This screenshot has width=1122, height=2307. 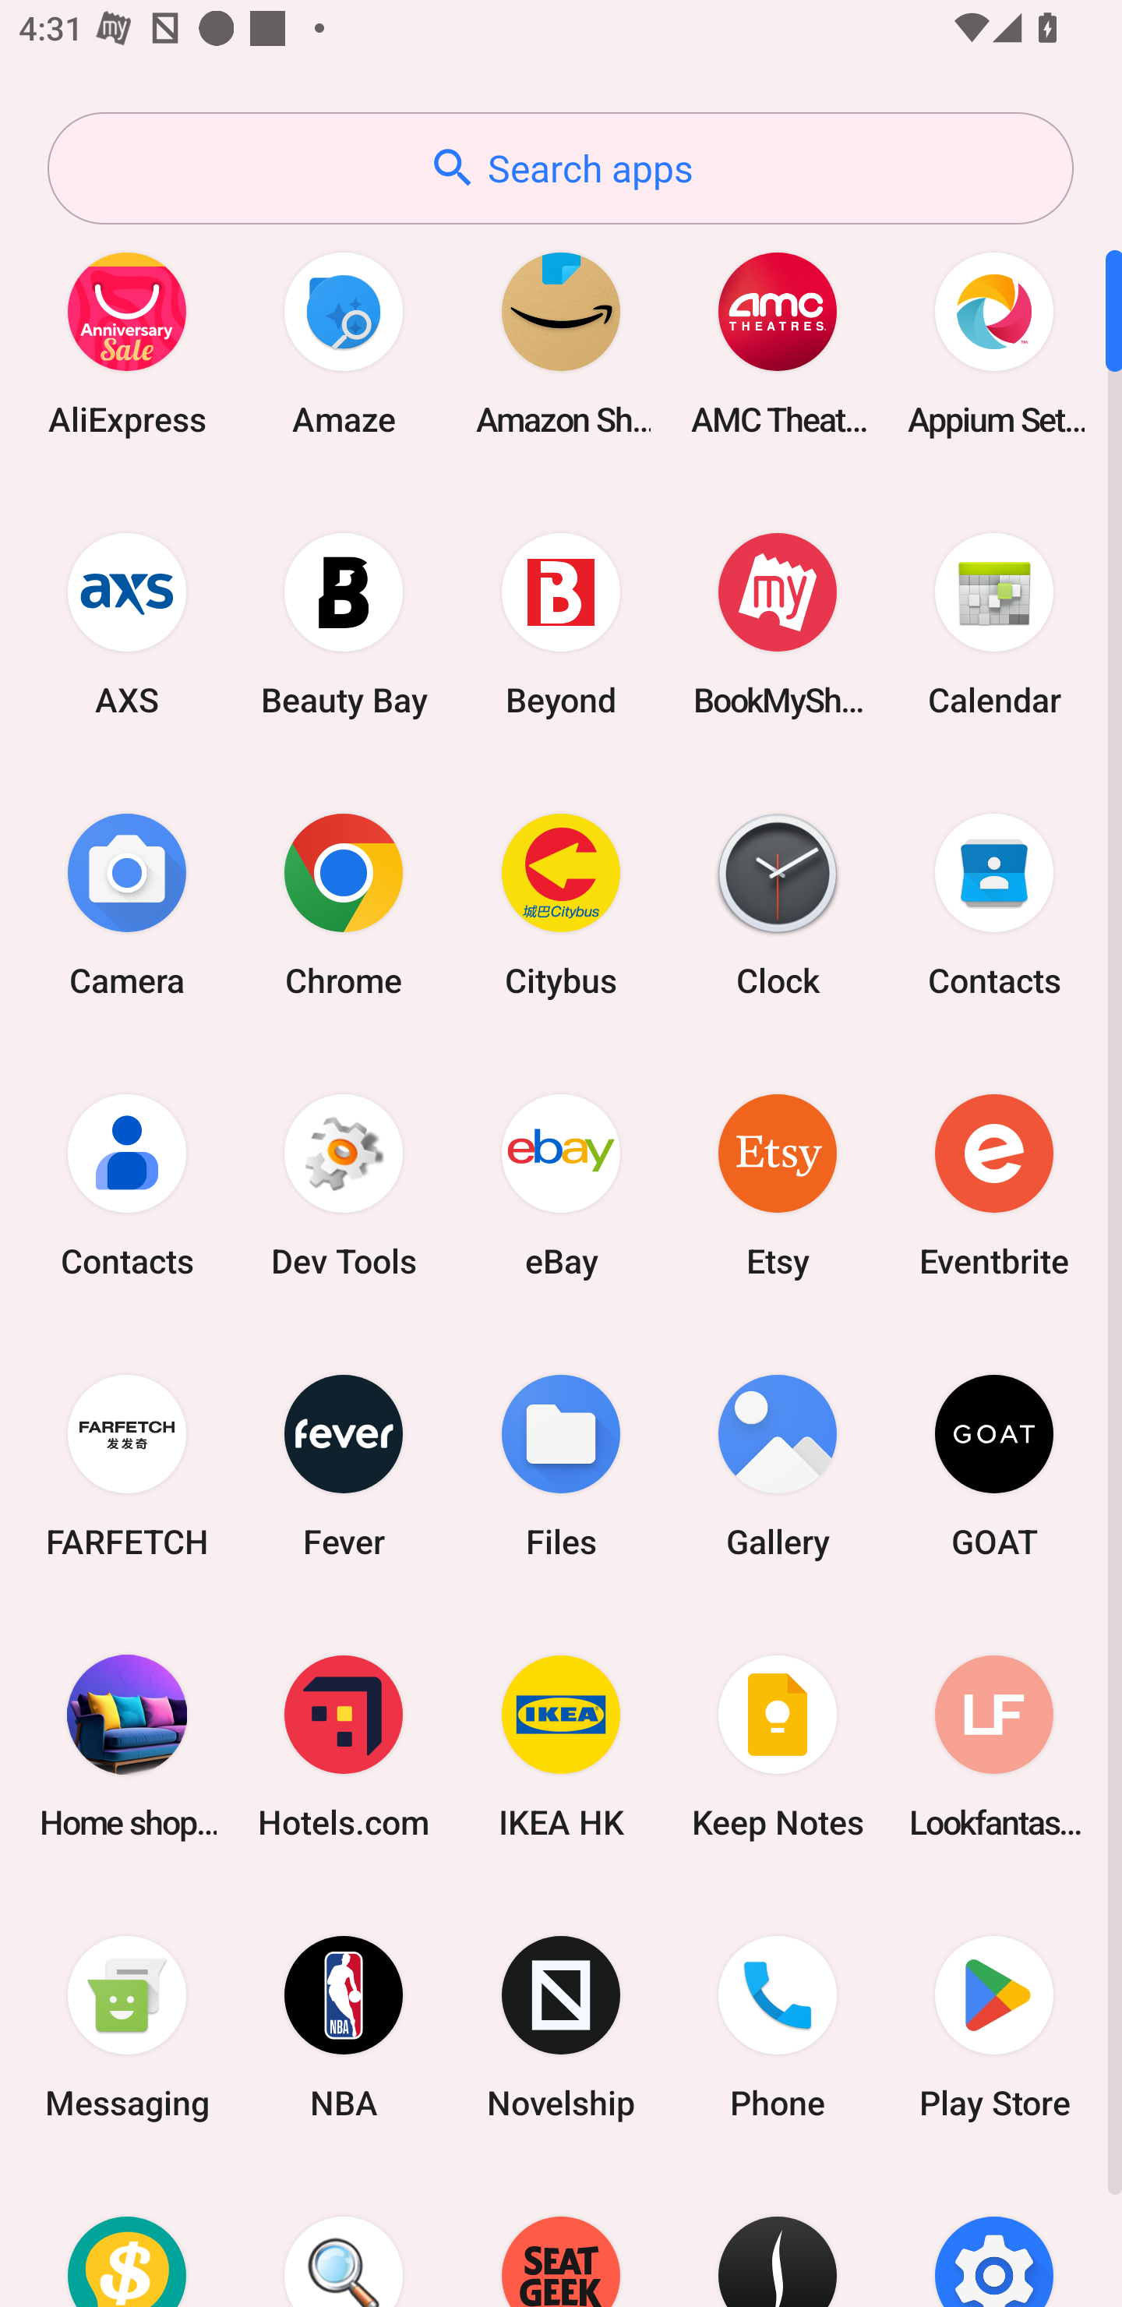 I want to click on Sephora, so click(x=778, y=2238).